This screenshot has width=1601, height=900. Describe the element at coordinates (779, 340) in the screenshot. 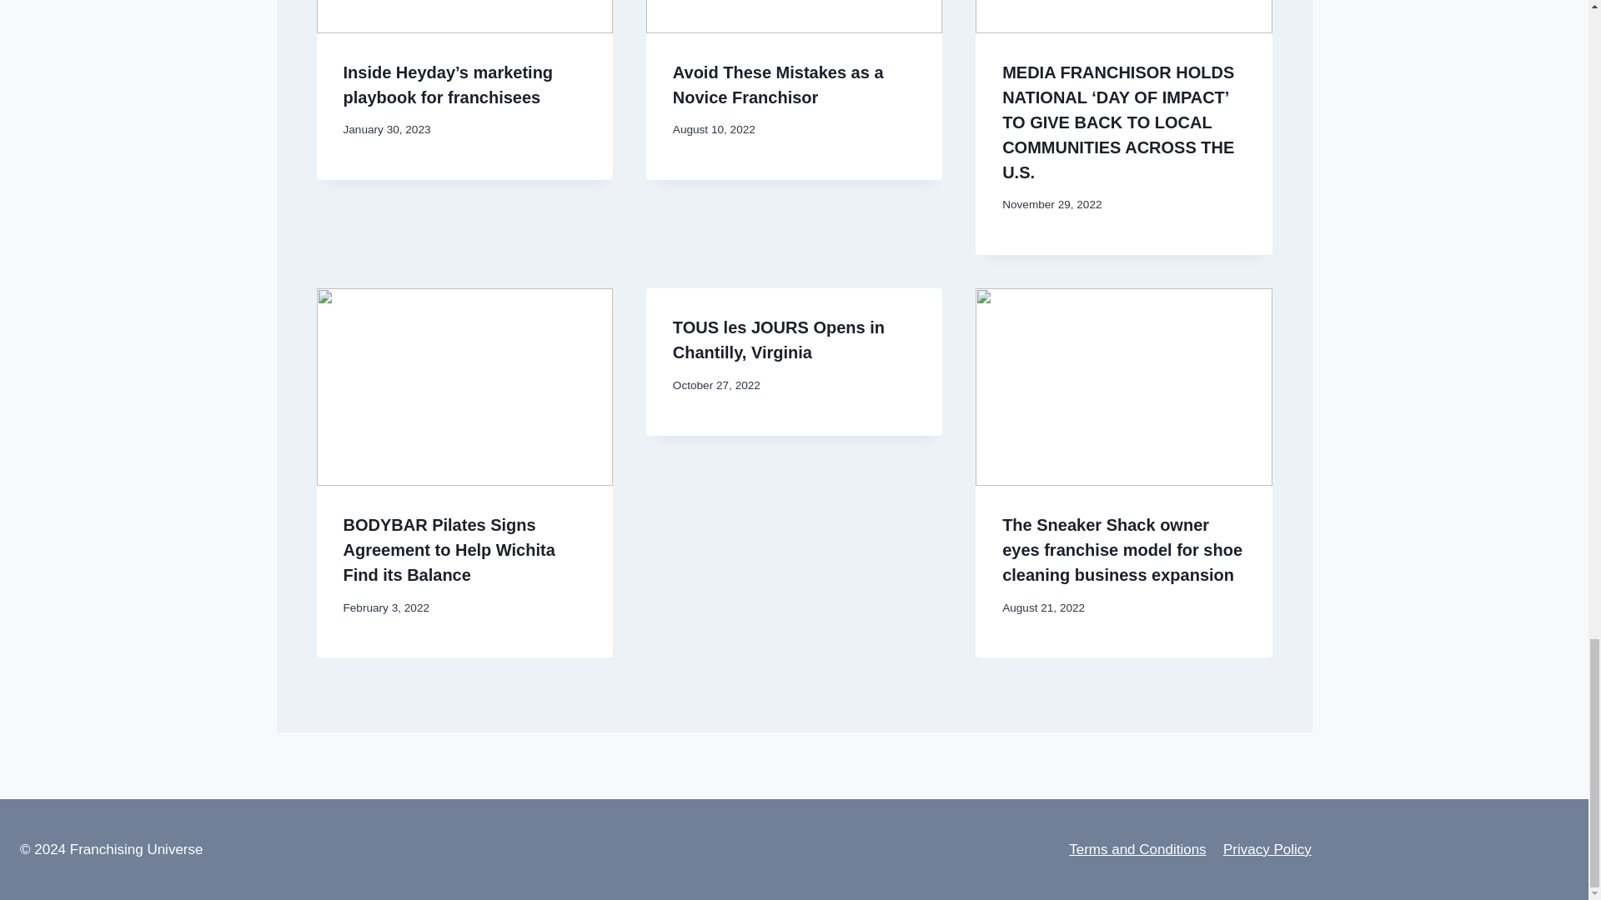

I see `TOUS les JOURS Opens in Chantilly, Virginia` at that location.